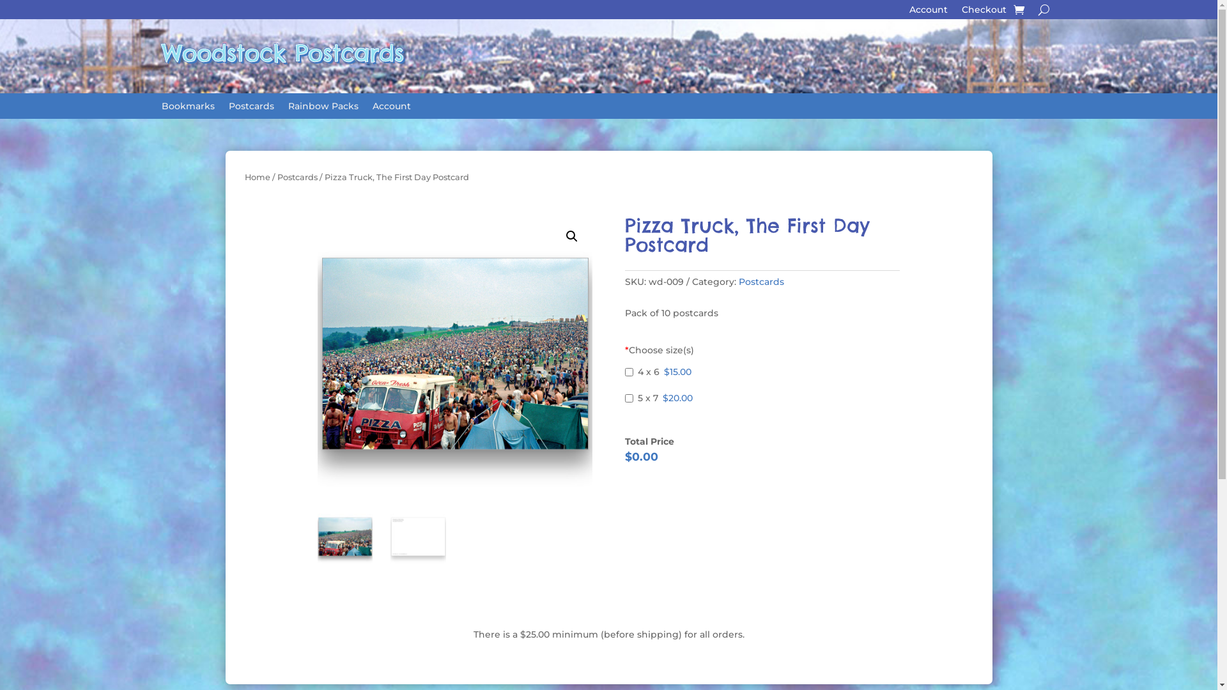  Describe the element at coordinates (188, 109) in the screenshot. I see `Bookmarks` at that location.